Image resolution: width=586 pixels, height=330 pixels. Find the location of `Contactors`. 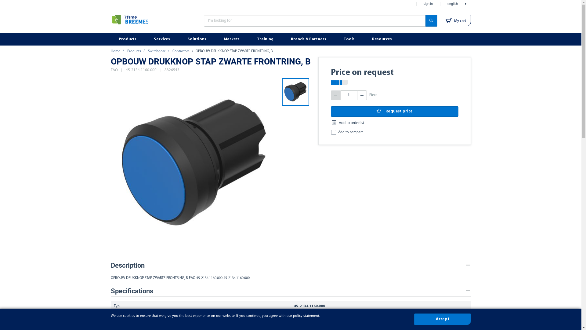

Contactors is located at coordinates (181, 51).